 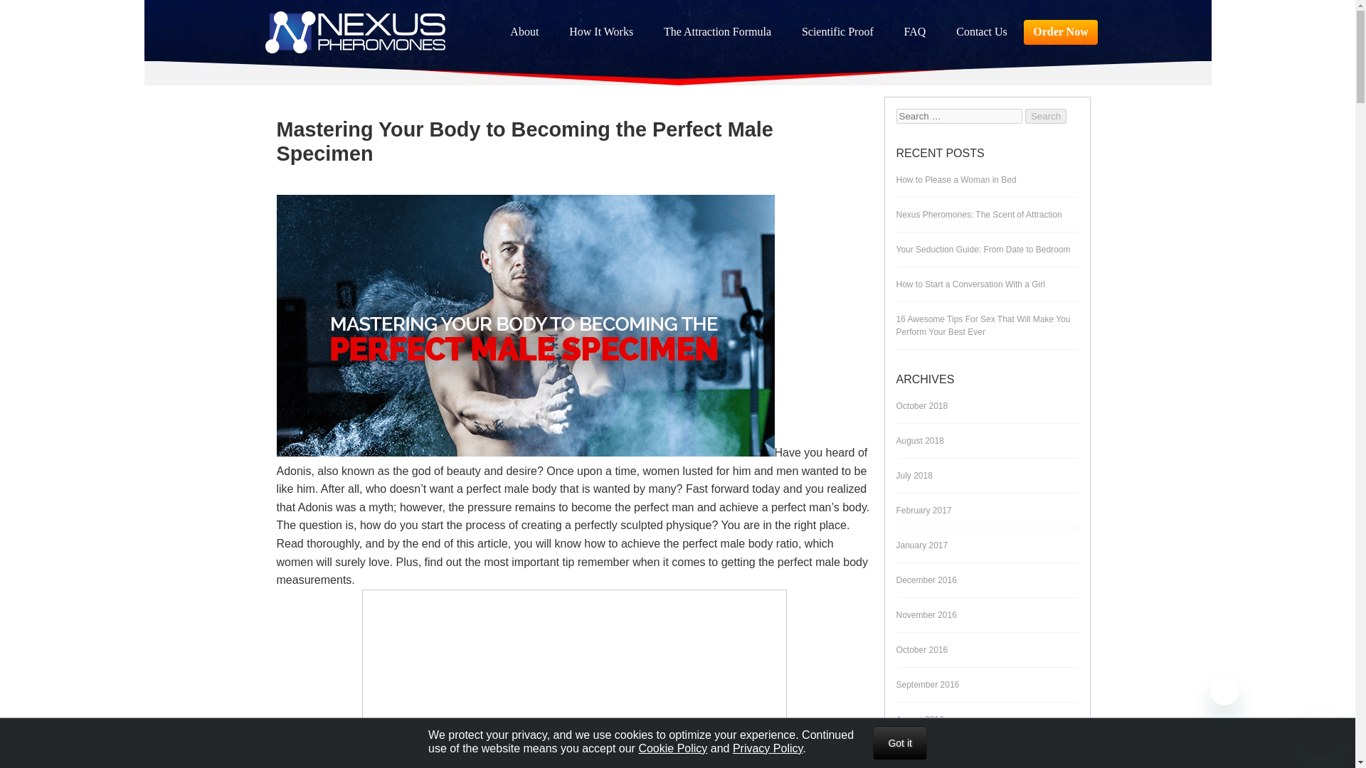 I want to click on January 2017, so click(x=922, y=545).